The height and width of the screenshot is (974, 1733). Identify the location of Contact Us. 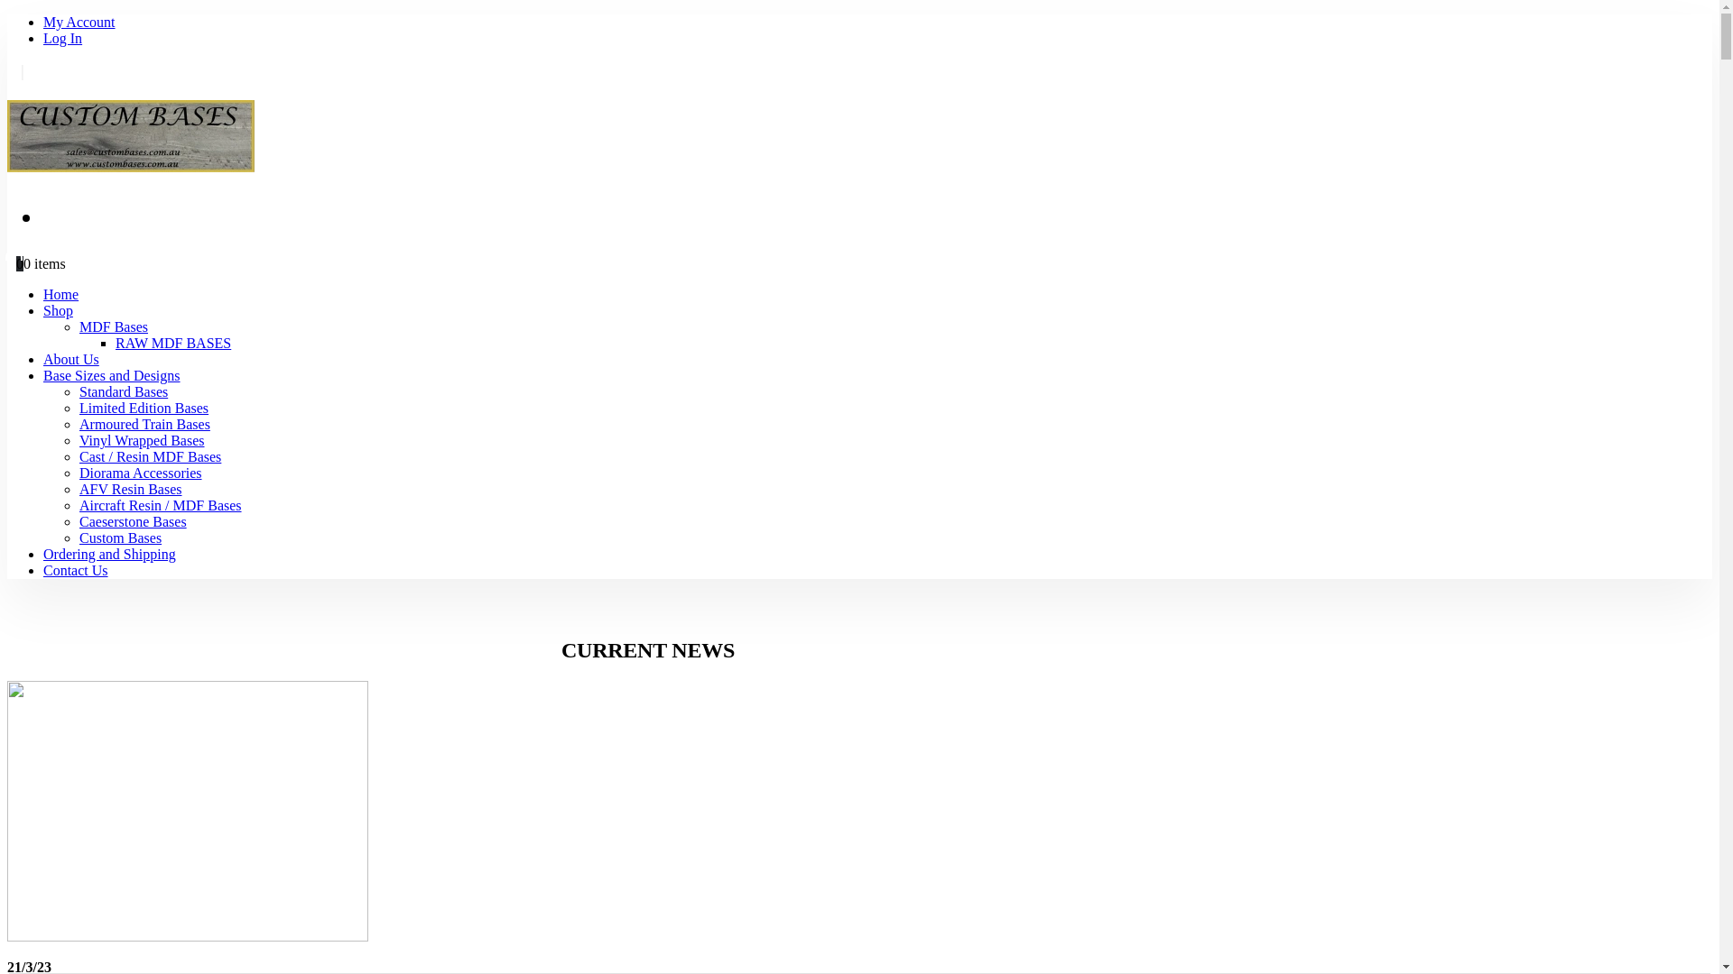
(76, 570).